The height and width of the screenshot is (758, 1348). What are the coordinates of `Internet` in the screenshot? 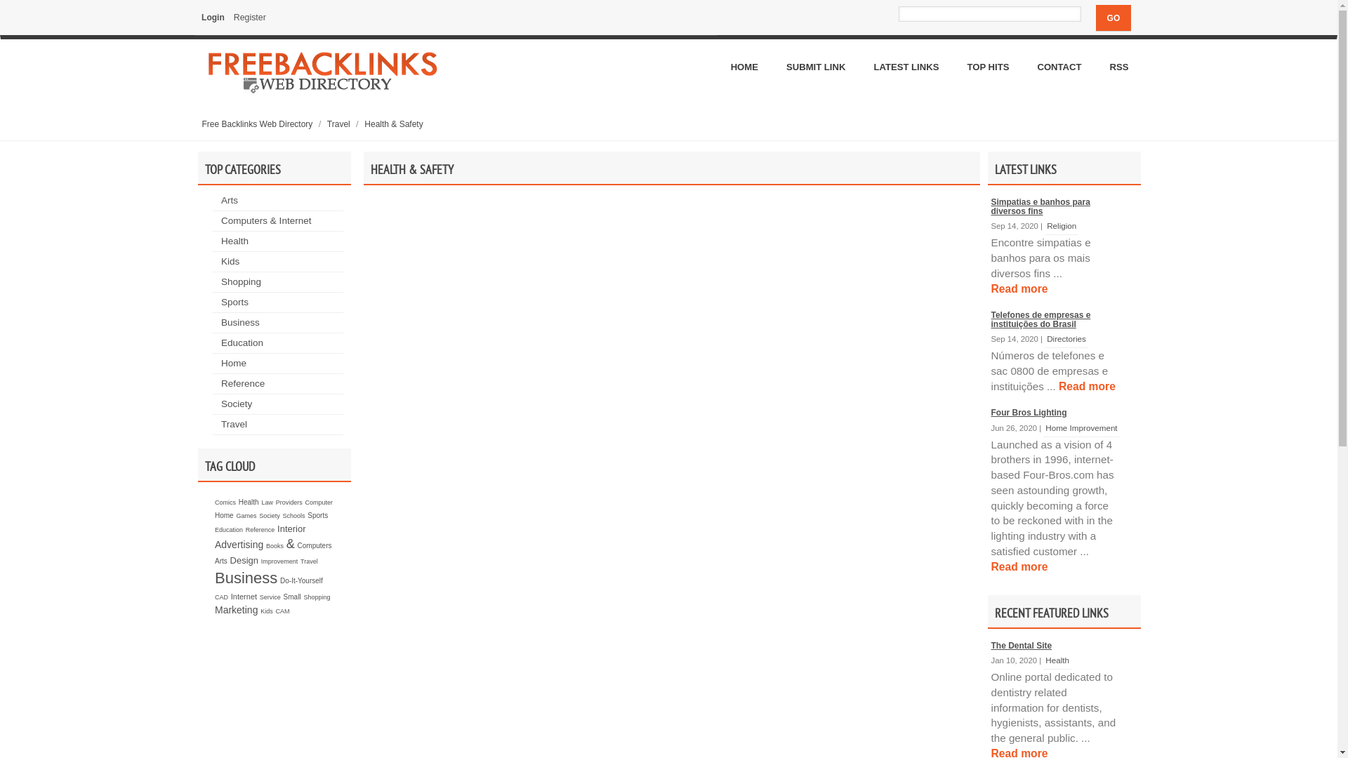 It's located at (244, 597).